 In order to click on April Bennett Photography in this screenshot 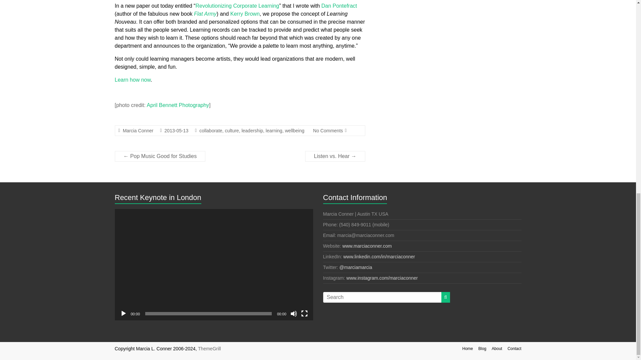, I will do `click(178, 105)`.